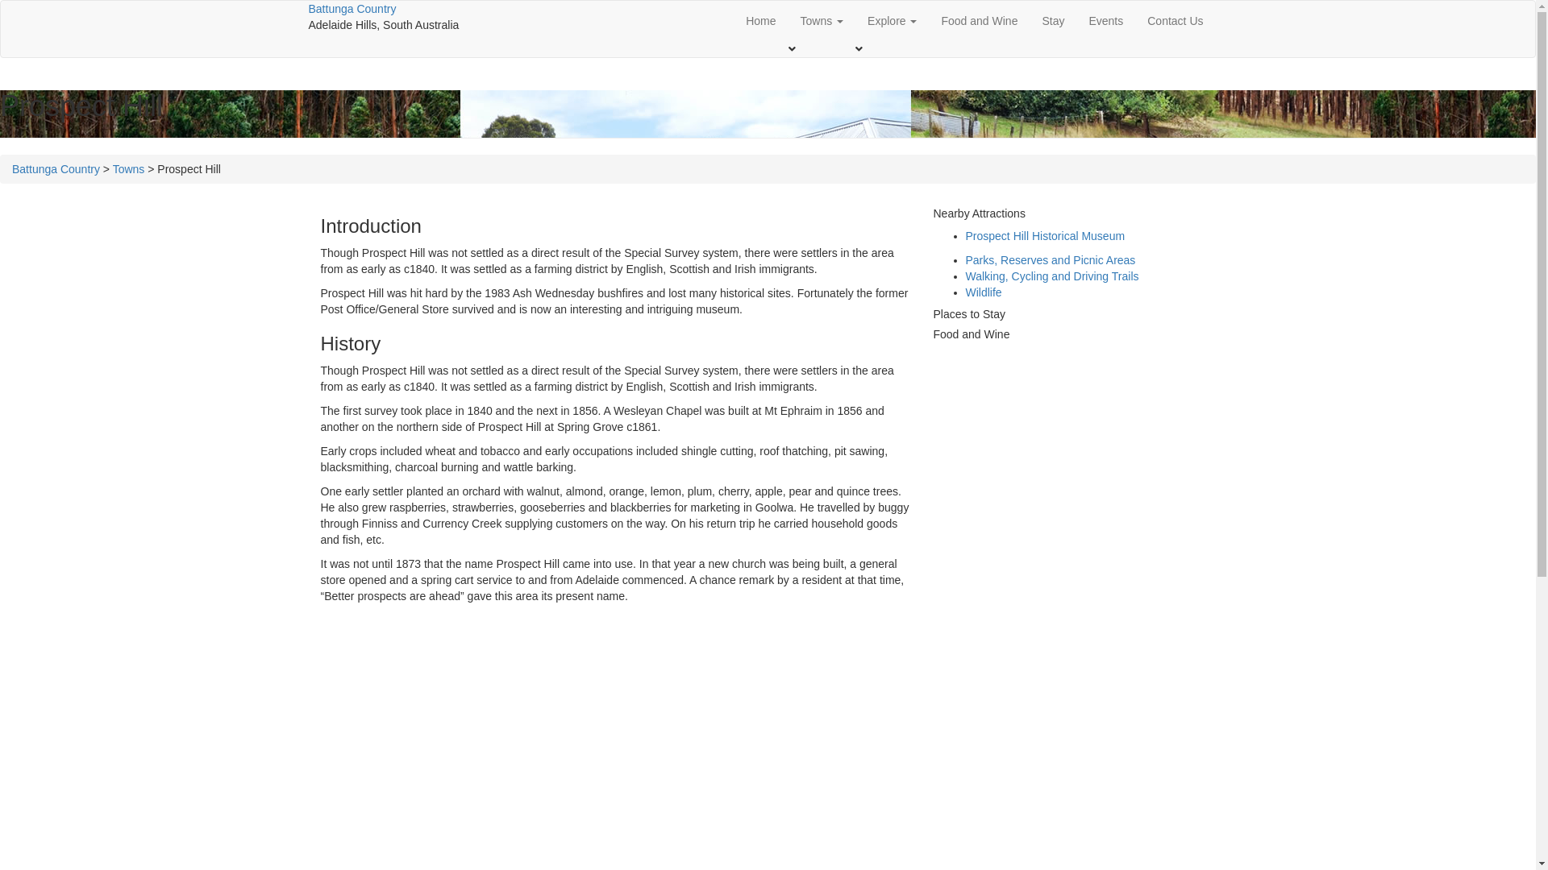  Describe the element at coordinates (979, 21) in the screenshot. I see `Food and Wine` at that location.